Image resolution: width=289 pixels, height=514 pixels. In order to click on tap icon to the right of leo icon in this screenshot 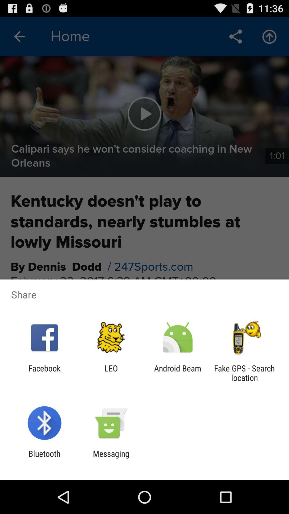, I will do `click(178, 373)`.